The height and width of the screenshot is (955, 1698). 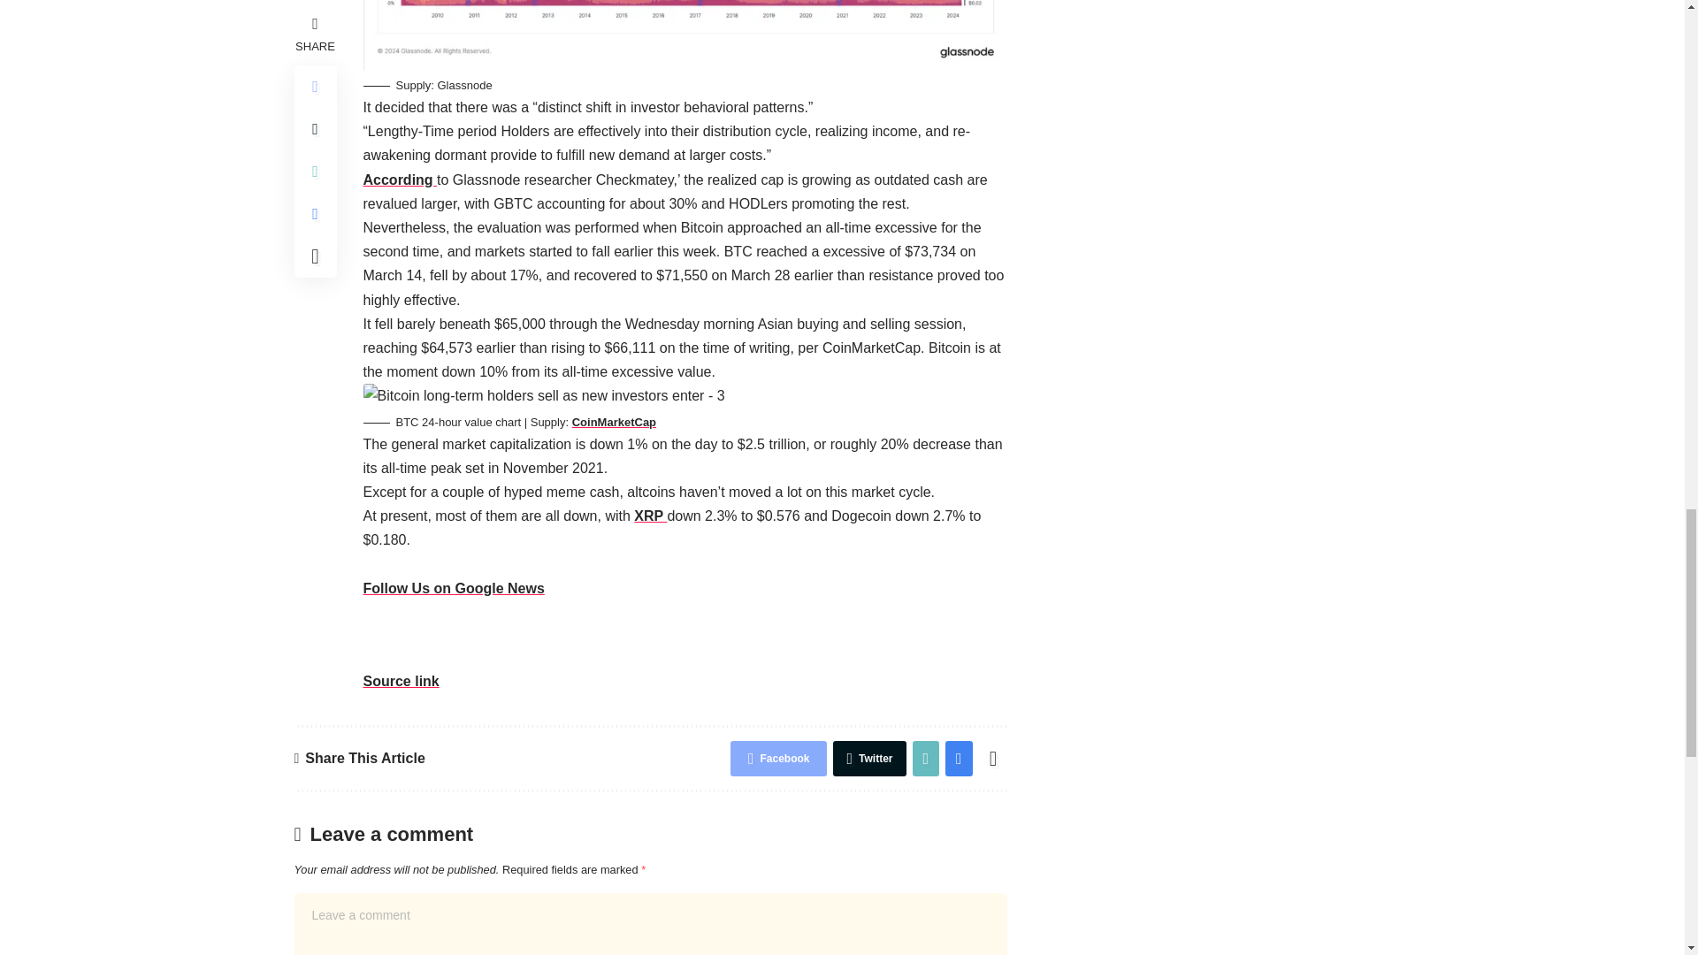 What do you see at coordinates (400, 681) in the screenshot?
I see `Source link` at bounding box center [400, 681].